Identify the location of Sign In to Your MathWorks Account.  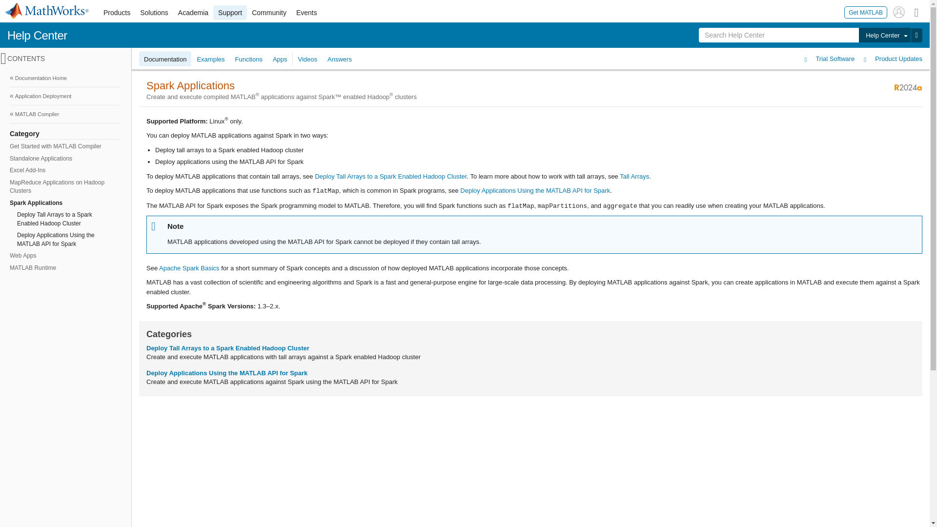
(899, 12).